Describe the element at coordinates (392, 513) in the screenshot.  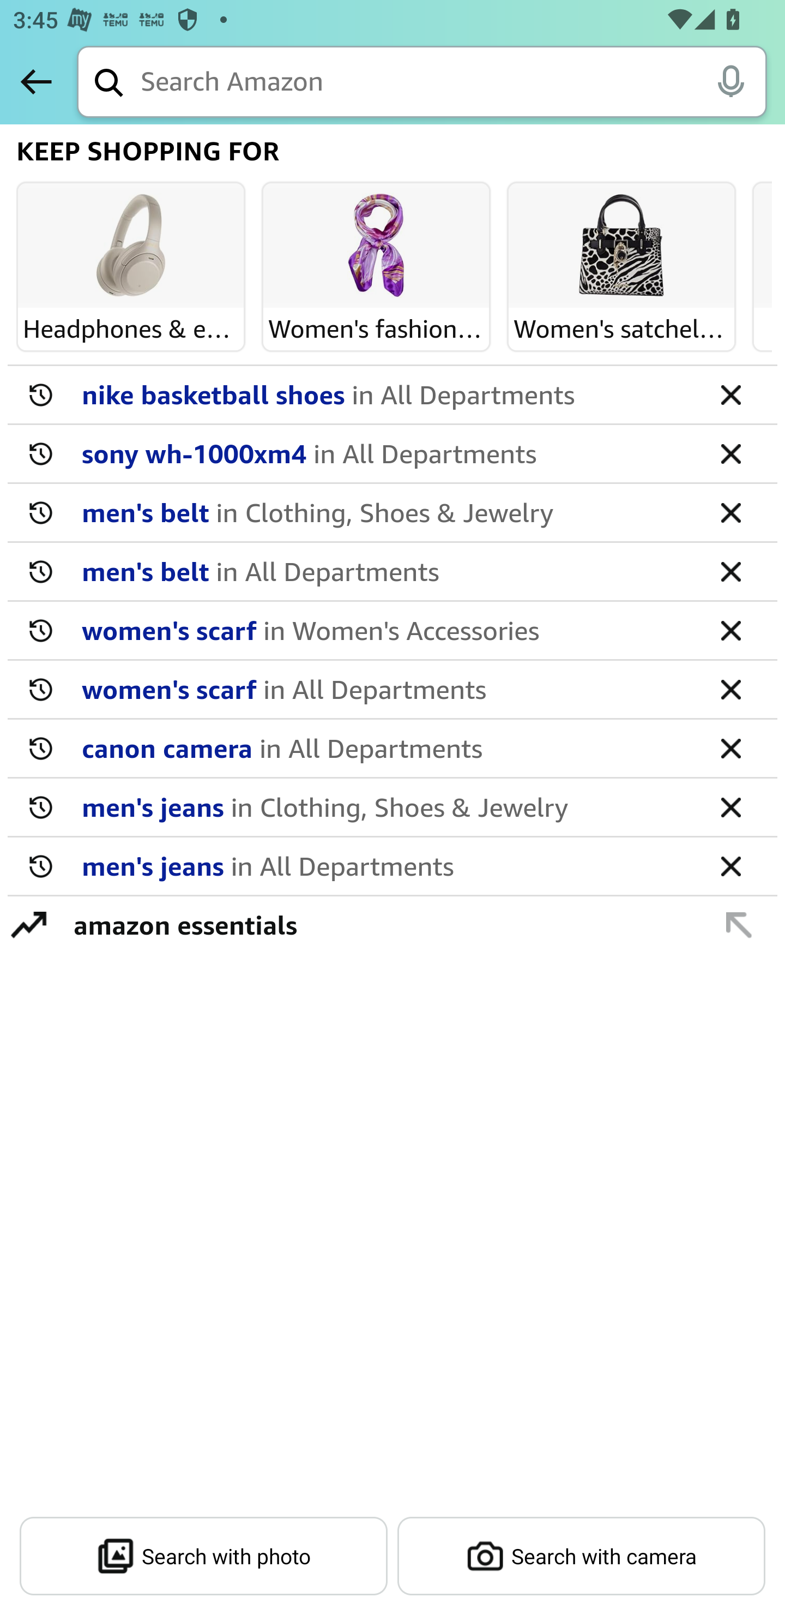
I see `men's belt delete` at that location.